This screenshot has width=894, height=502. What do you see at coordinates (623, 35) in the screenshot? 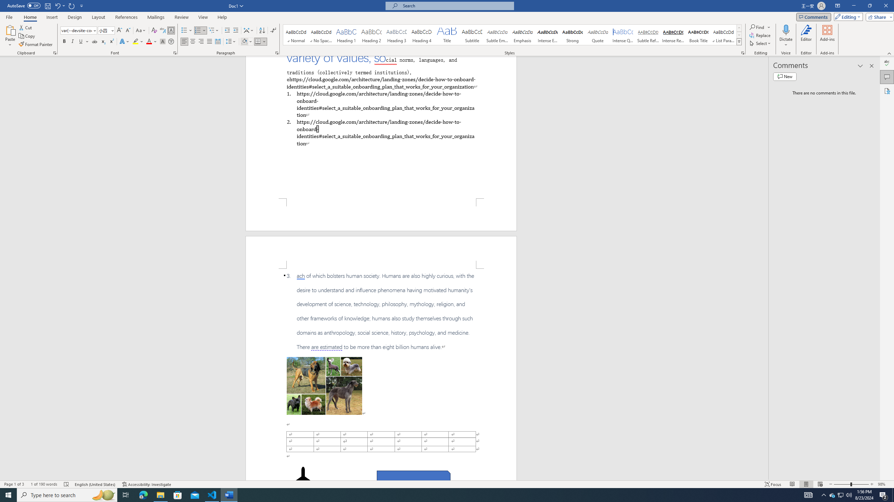
I see `Intense Quote` at bounding box center [623, 35].